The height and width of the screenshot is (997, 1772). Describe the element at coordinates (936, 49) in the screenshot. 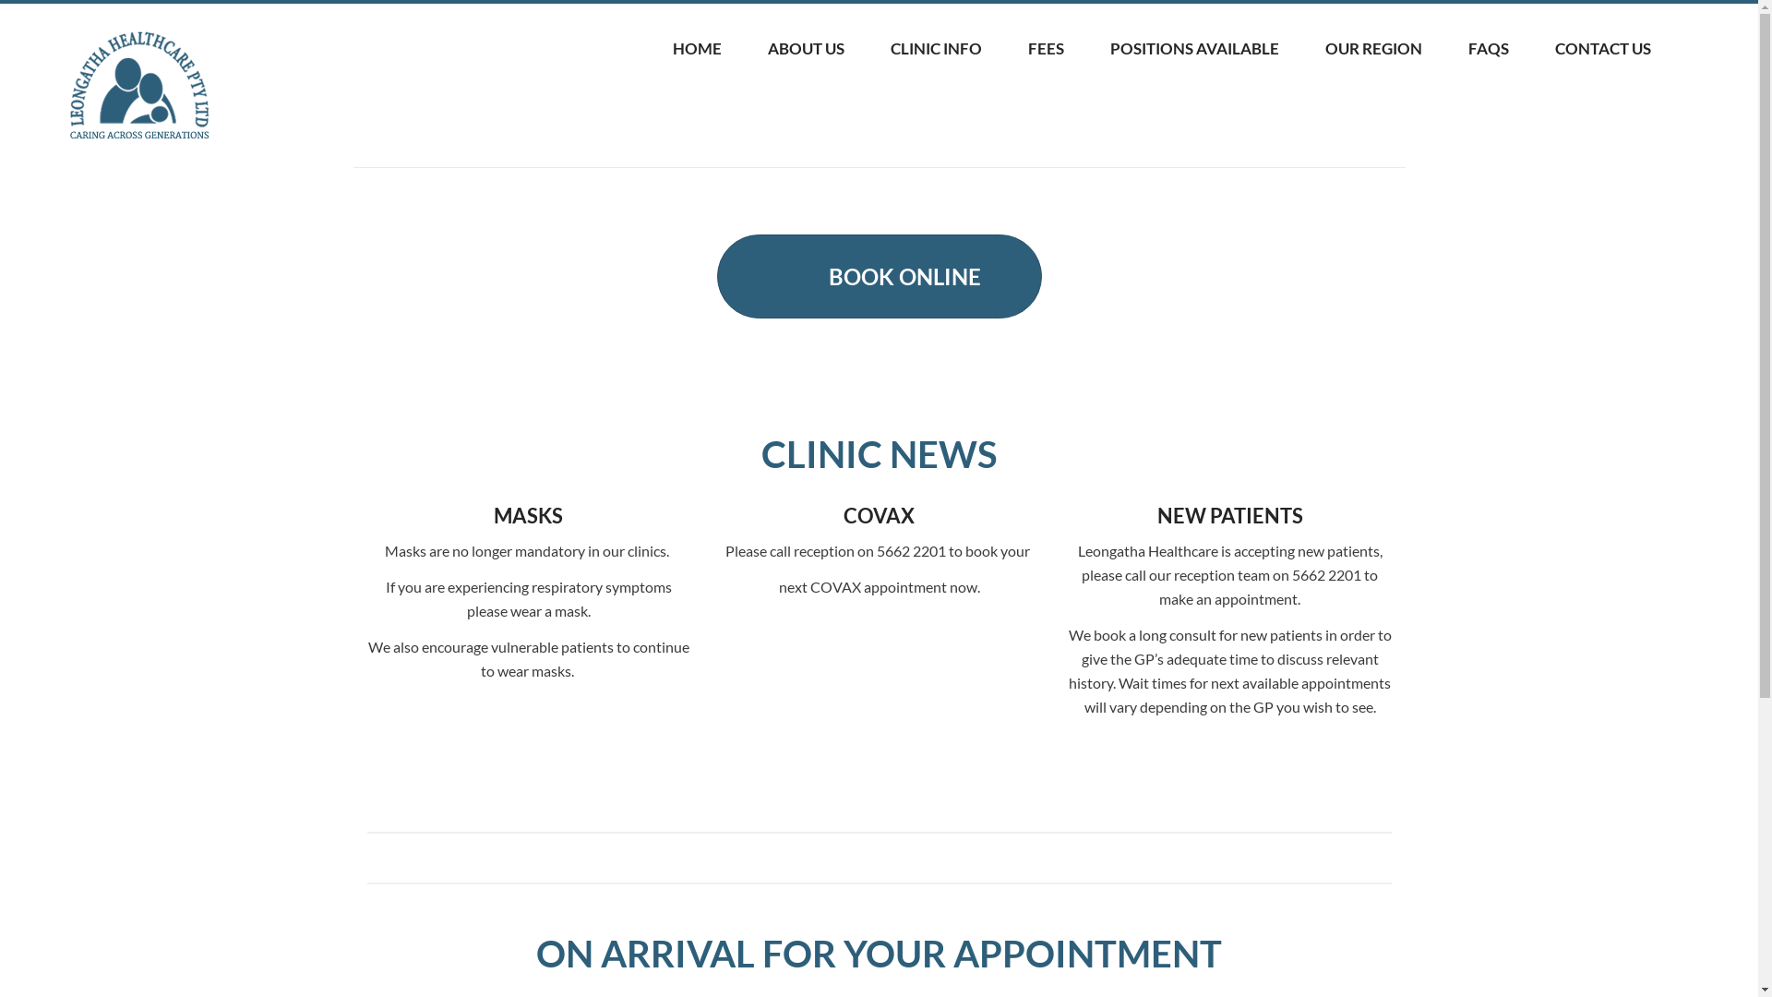

I see `CLINIC INFO` at that location.